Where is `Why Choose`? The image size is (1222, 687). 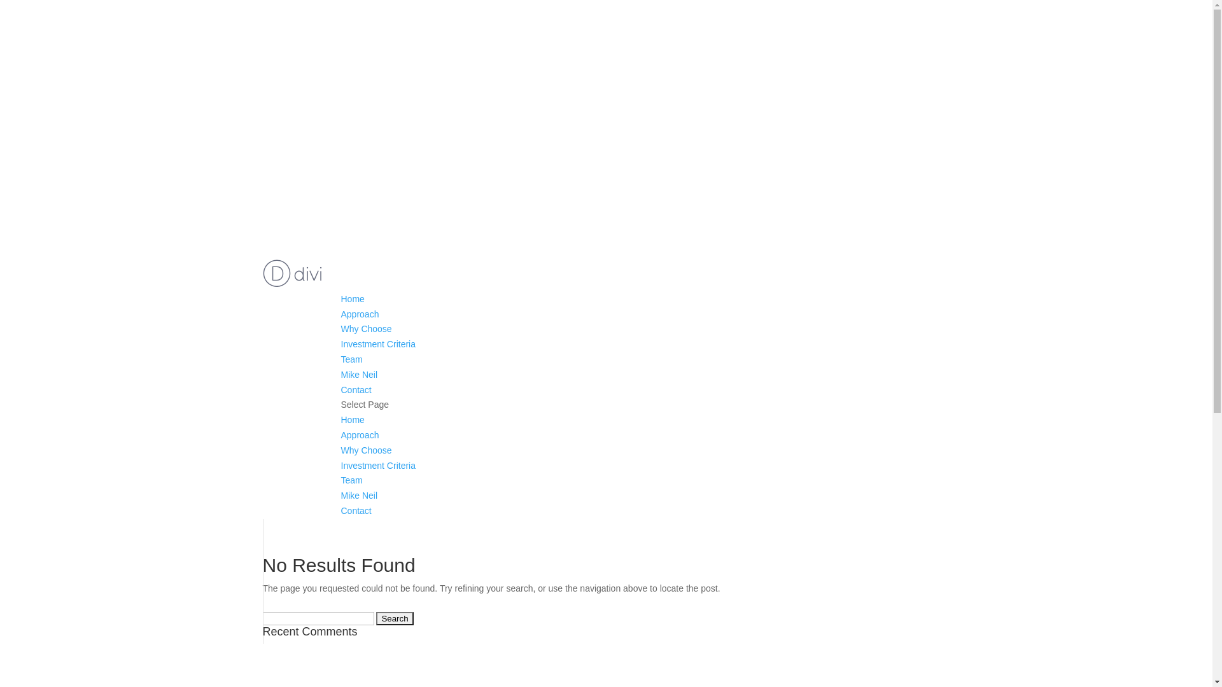
Why Choose is located at coordinates (367, 450).